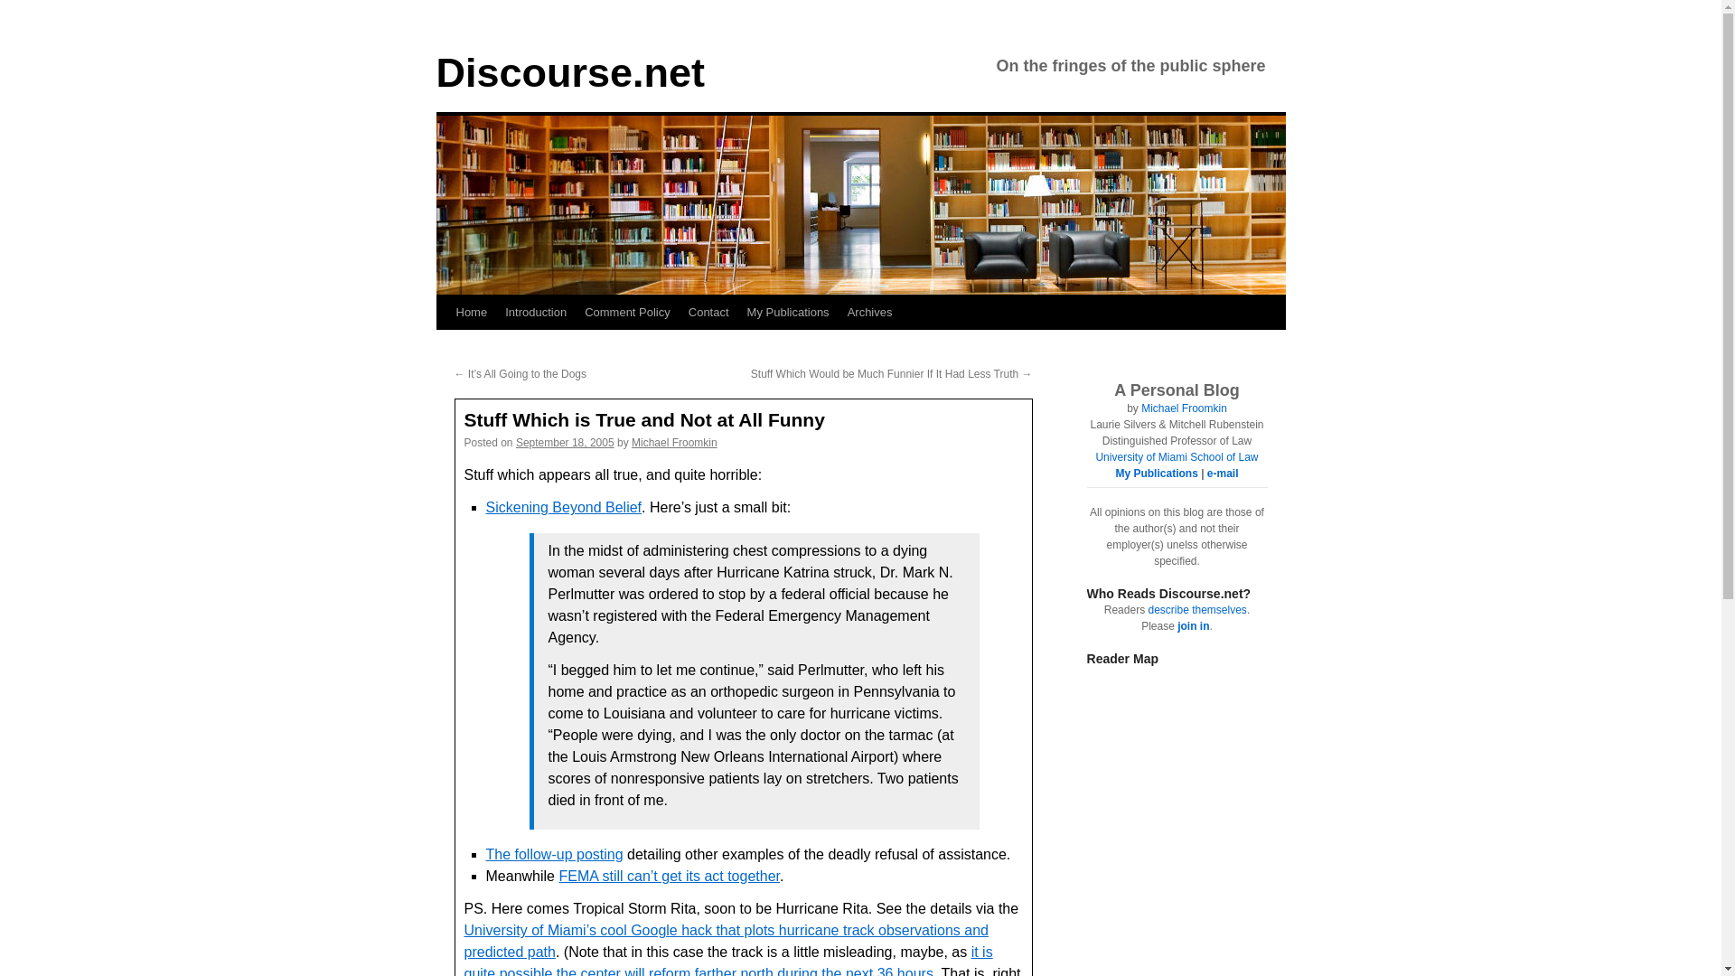  I want to click on My Publications, so click(788, 313).